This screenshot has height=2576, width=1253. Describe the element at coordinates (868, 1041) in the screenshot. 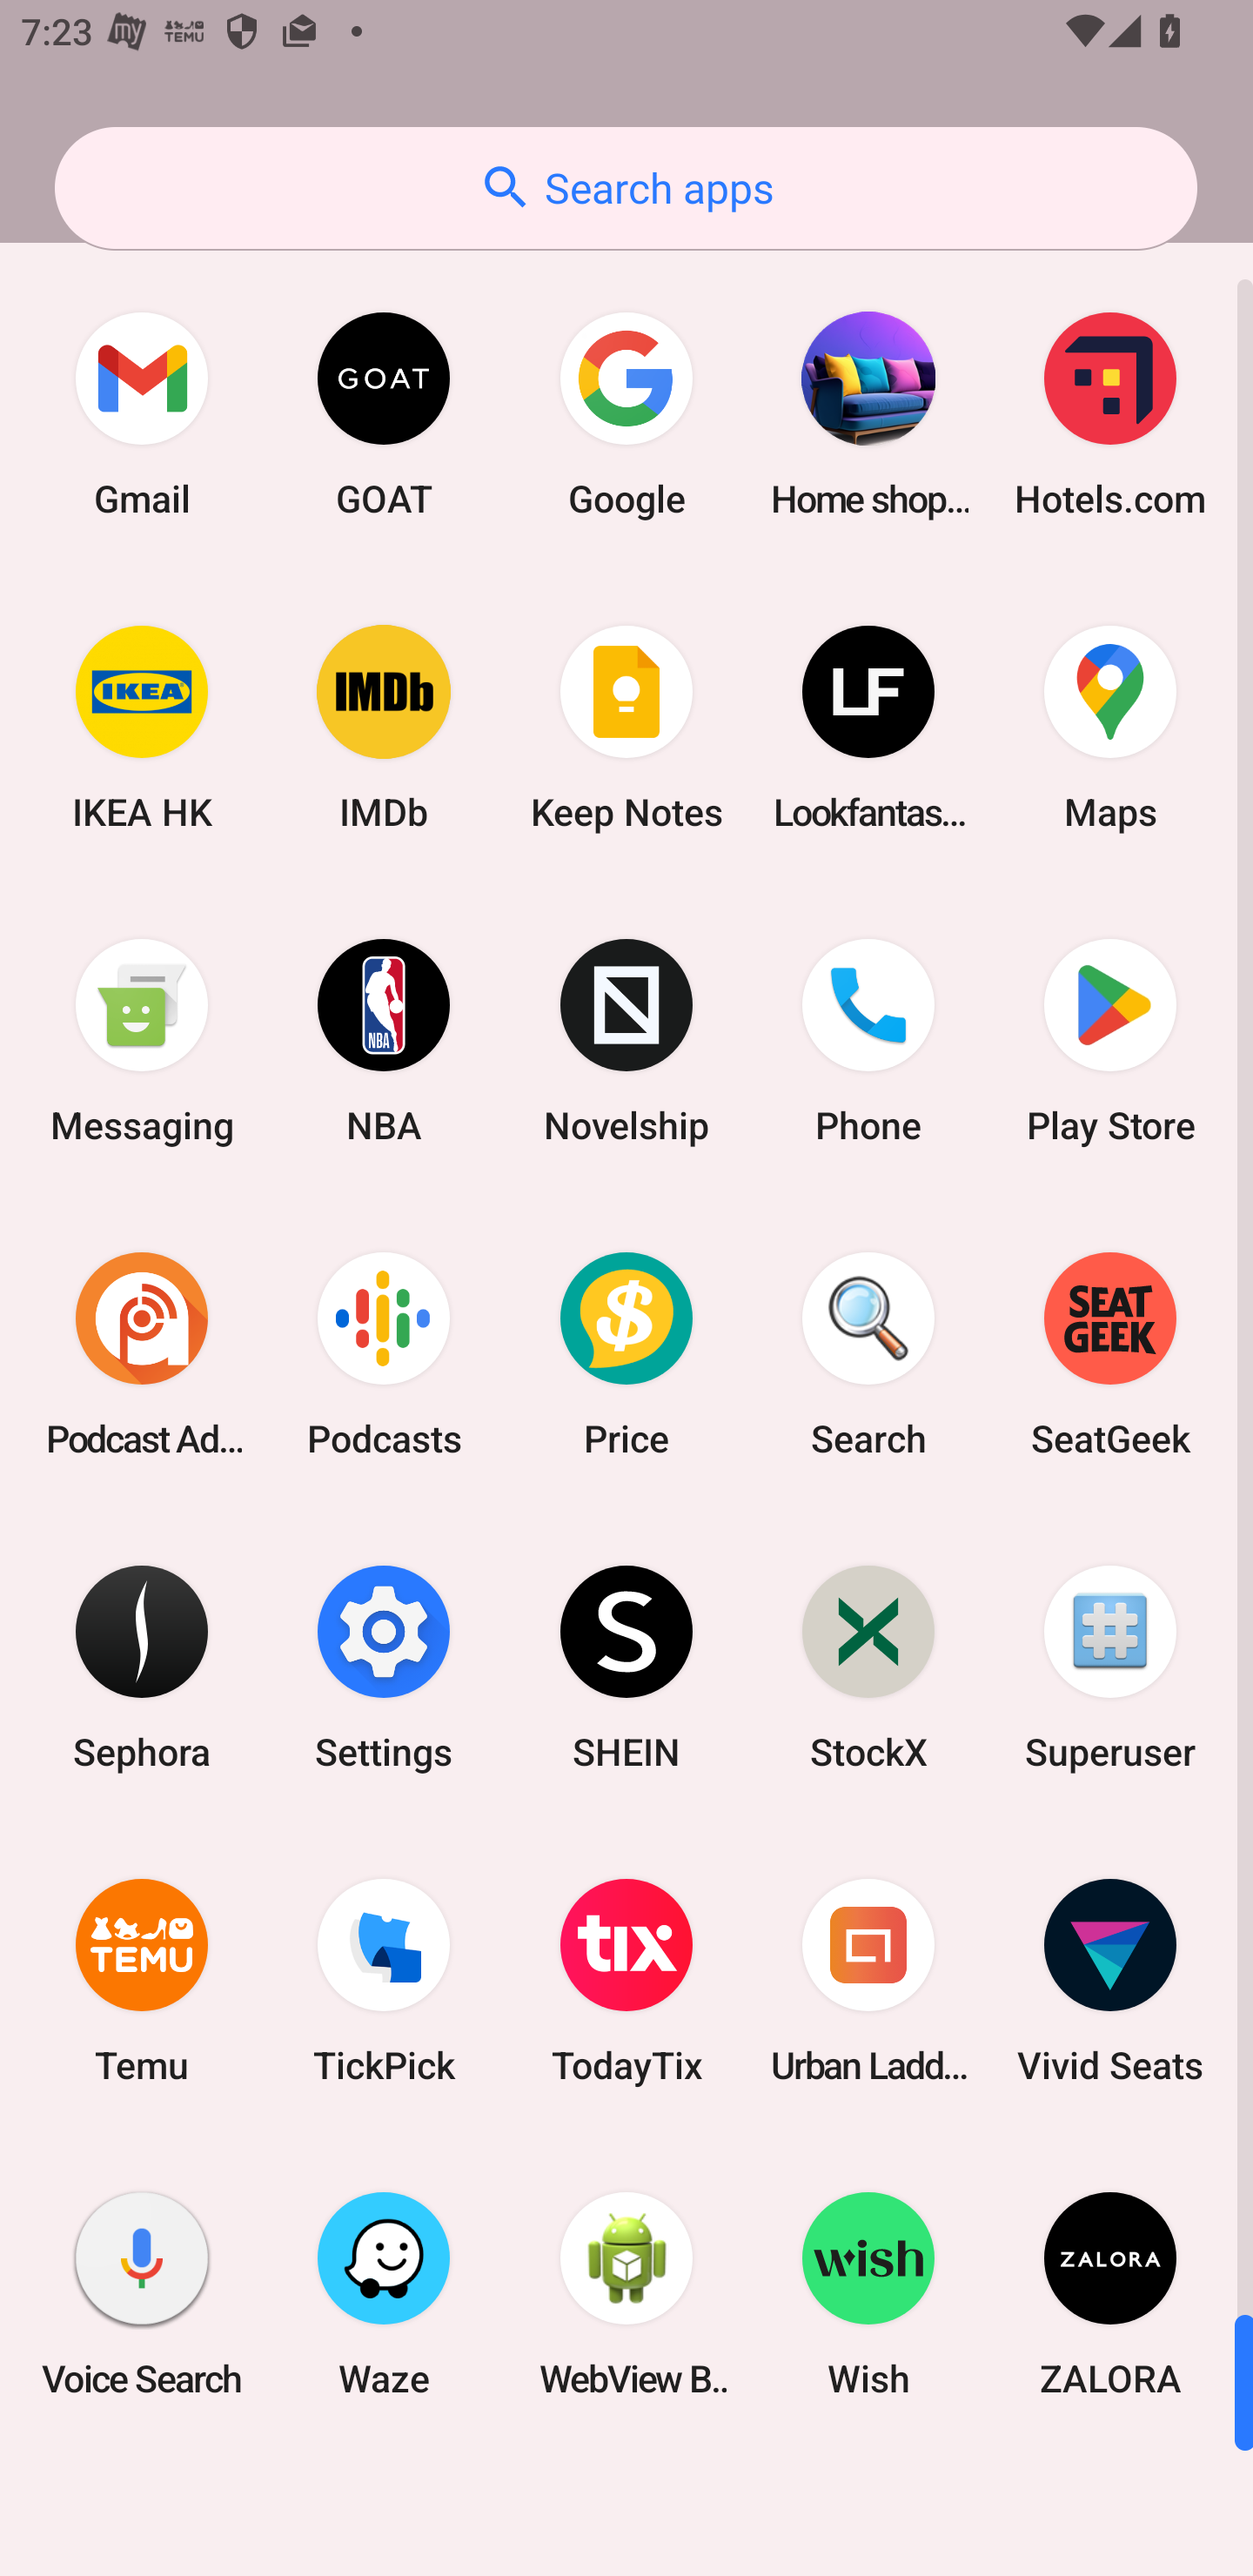

I see `Phone` at that location.